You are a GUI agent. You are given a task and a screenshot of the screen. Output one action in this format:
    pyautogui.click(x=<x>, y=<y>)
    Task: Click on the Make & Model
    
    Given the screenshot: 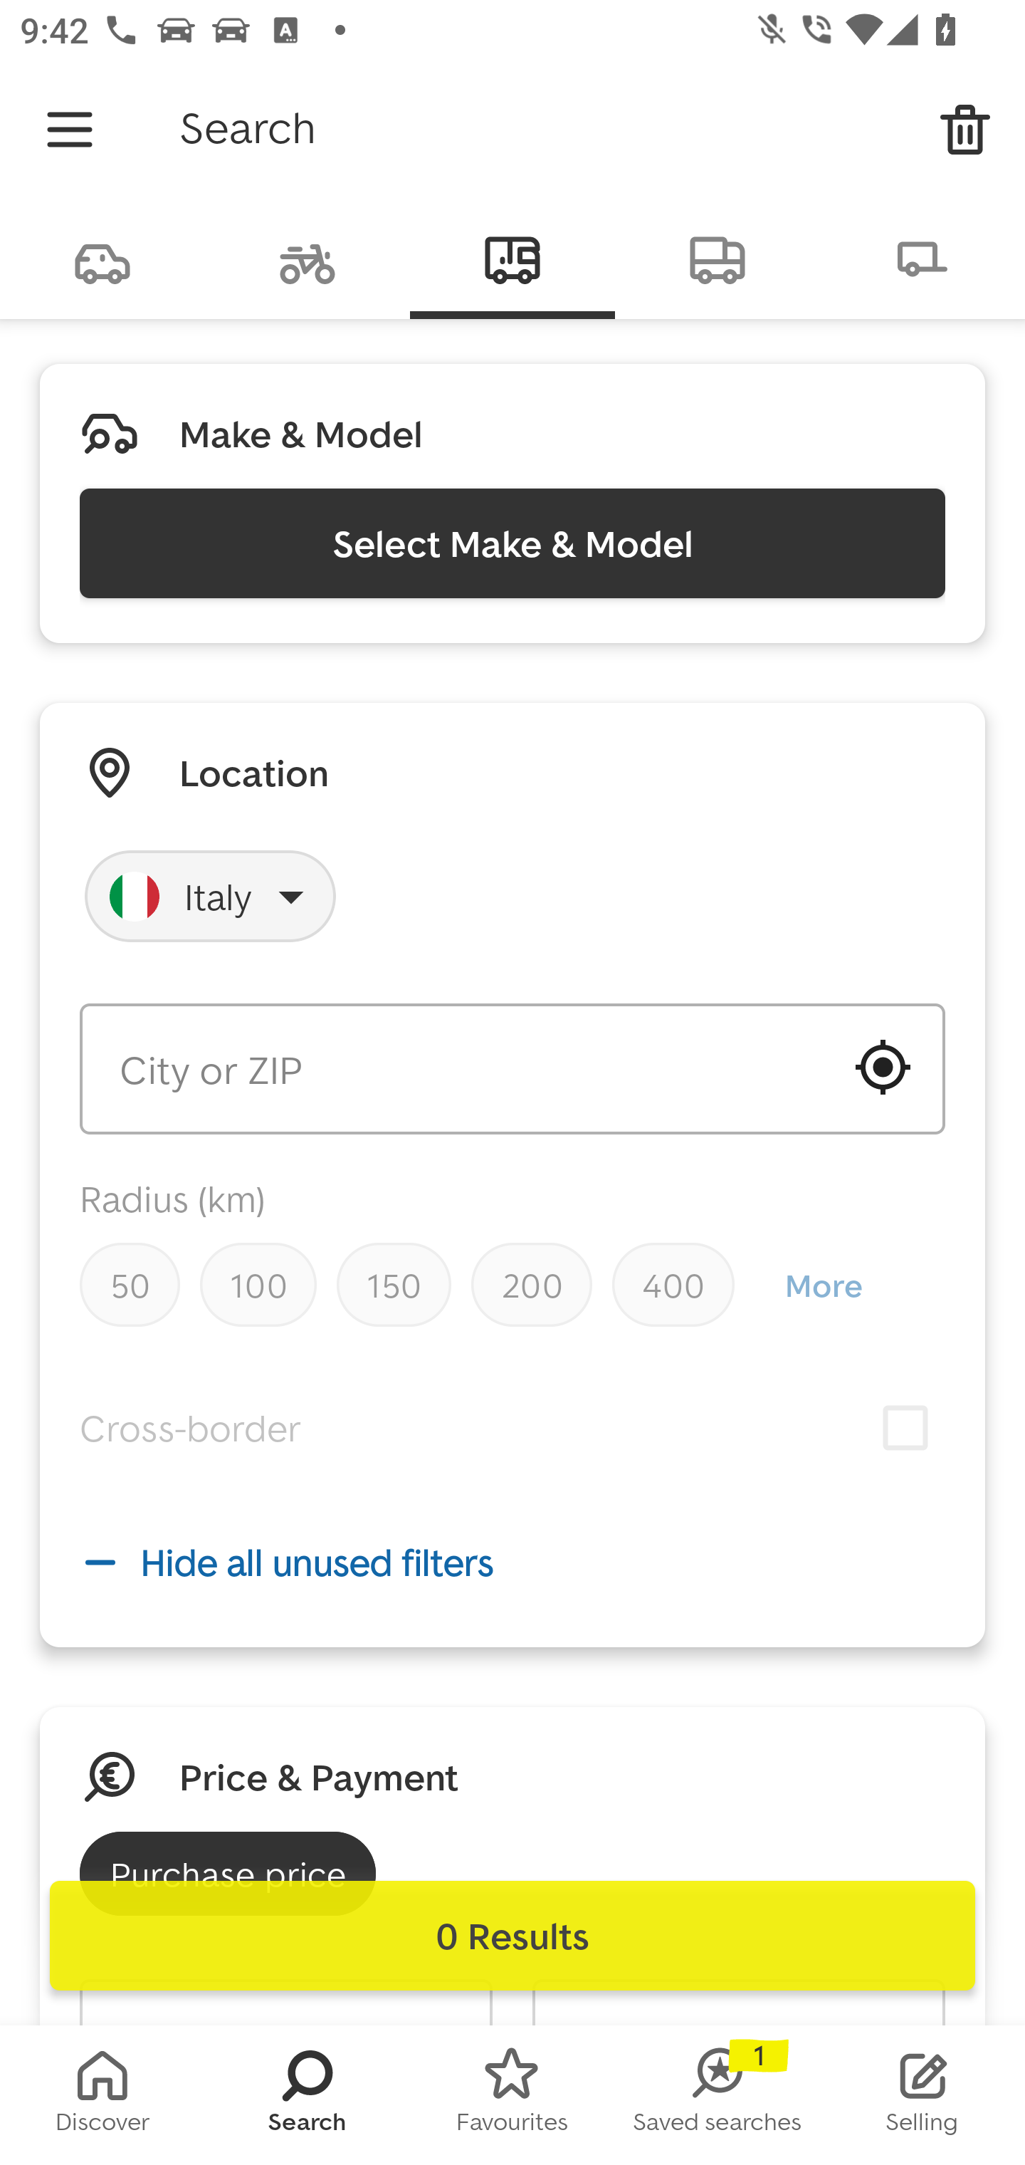 What is the action you would take?
    pyautogui.click(x=300, y=434)
    